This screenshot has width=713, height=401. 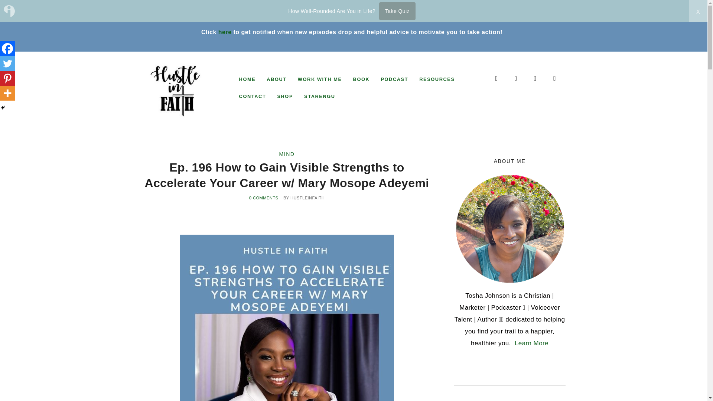 What do you see at coordinates (3, 108) in the screenshot?
I see `Hide` at bounding box center [3, 108].